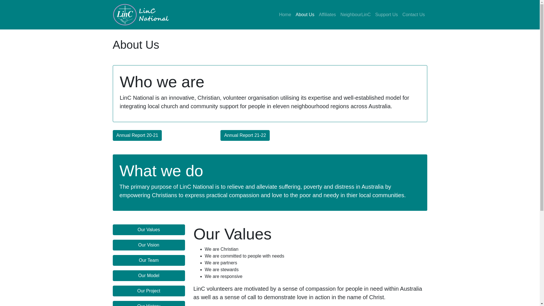  Describe the element at coordinates (305, 15) in the screenshot. I see `About Us` at that location.